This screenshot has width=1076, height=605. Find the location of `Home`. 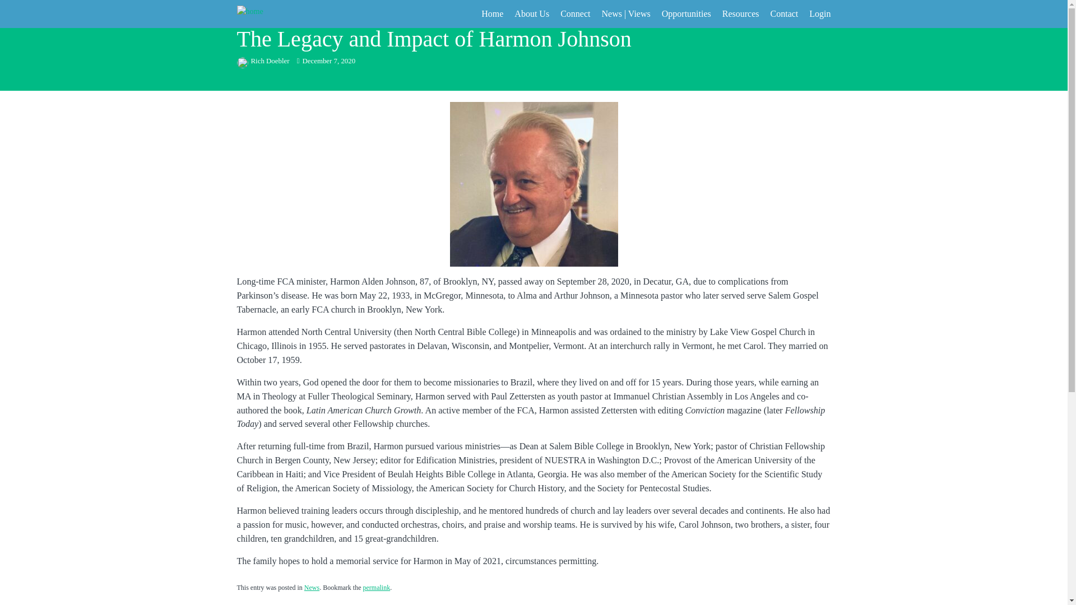

Home is located at coordinates (492, 13).